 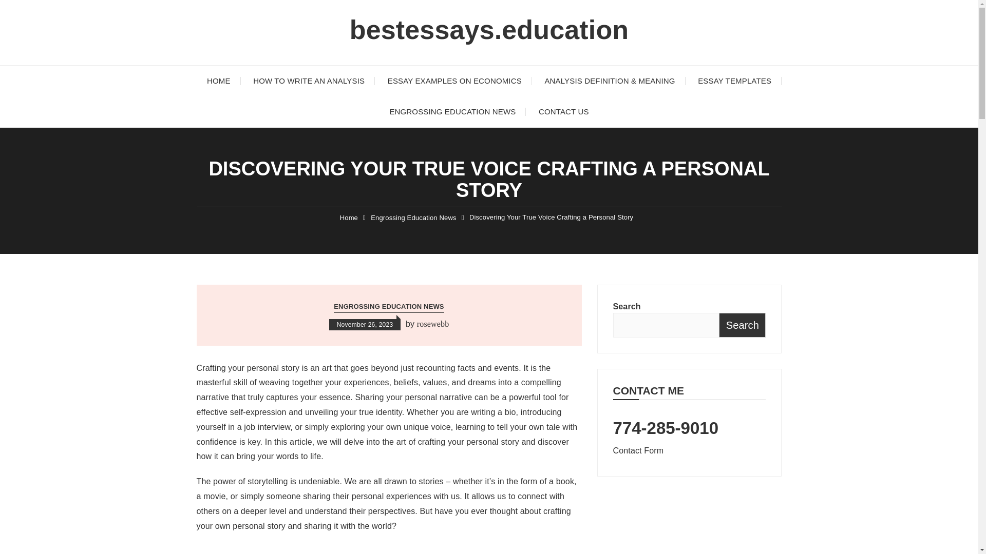 I want to click on ESSAY EXAMPLES ON ECONOMICS, so click(x=455, y=81).